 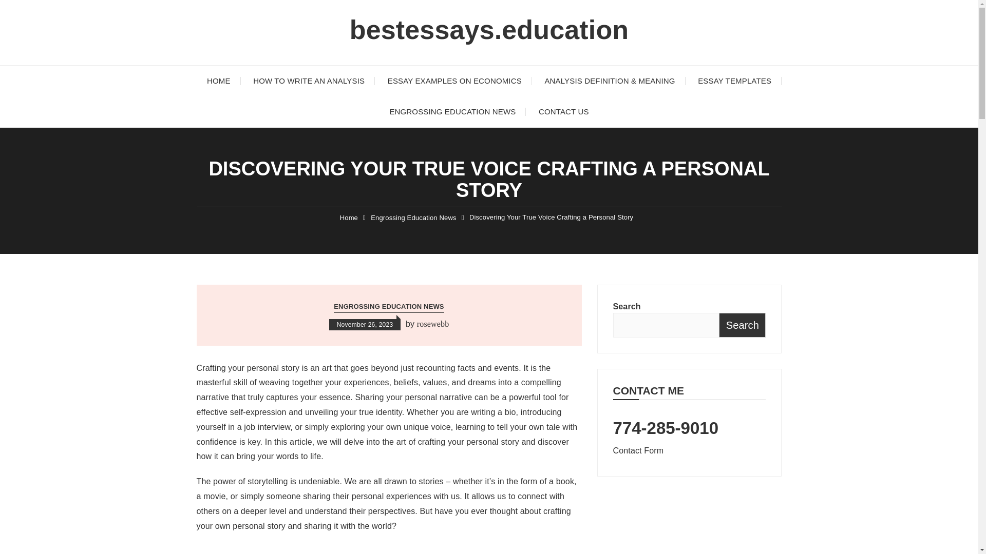 I want to click on ESSAY EXAMPLES ON ECONOMICS, so click(x=455, y=81).